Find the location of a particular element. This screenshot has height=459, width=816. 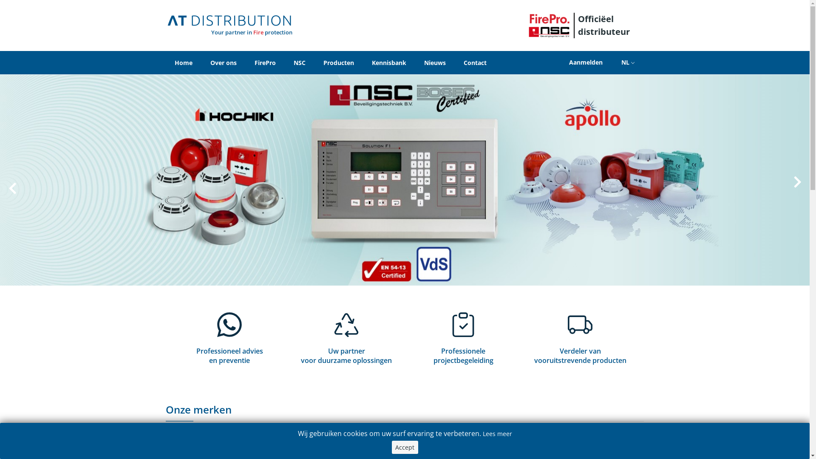

Aanmelden is located at coordinates (586, 62).